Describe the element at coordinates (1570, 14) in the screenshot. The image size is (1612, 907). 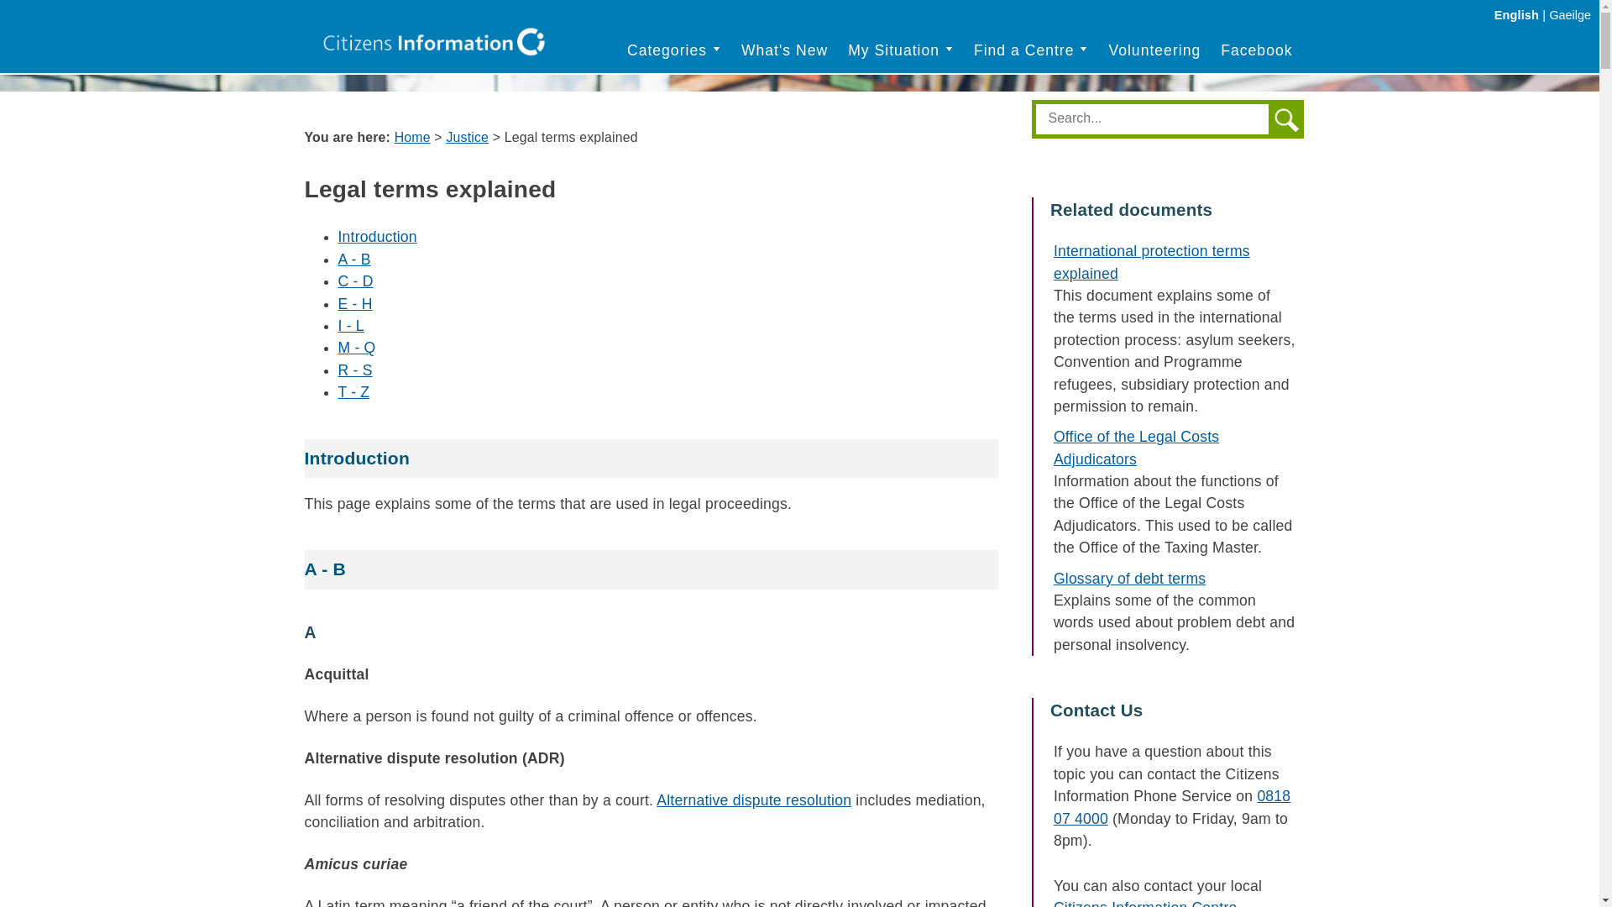
I see `Gaeilge` at that location.